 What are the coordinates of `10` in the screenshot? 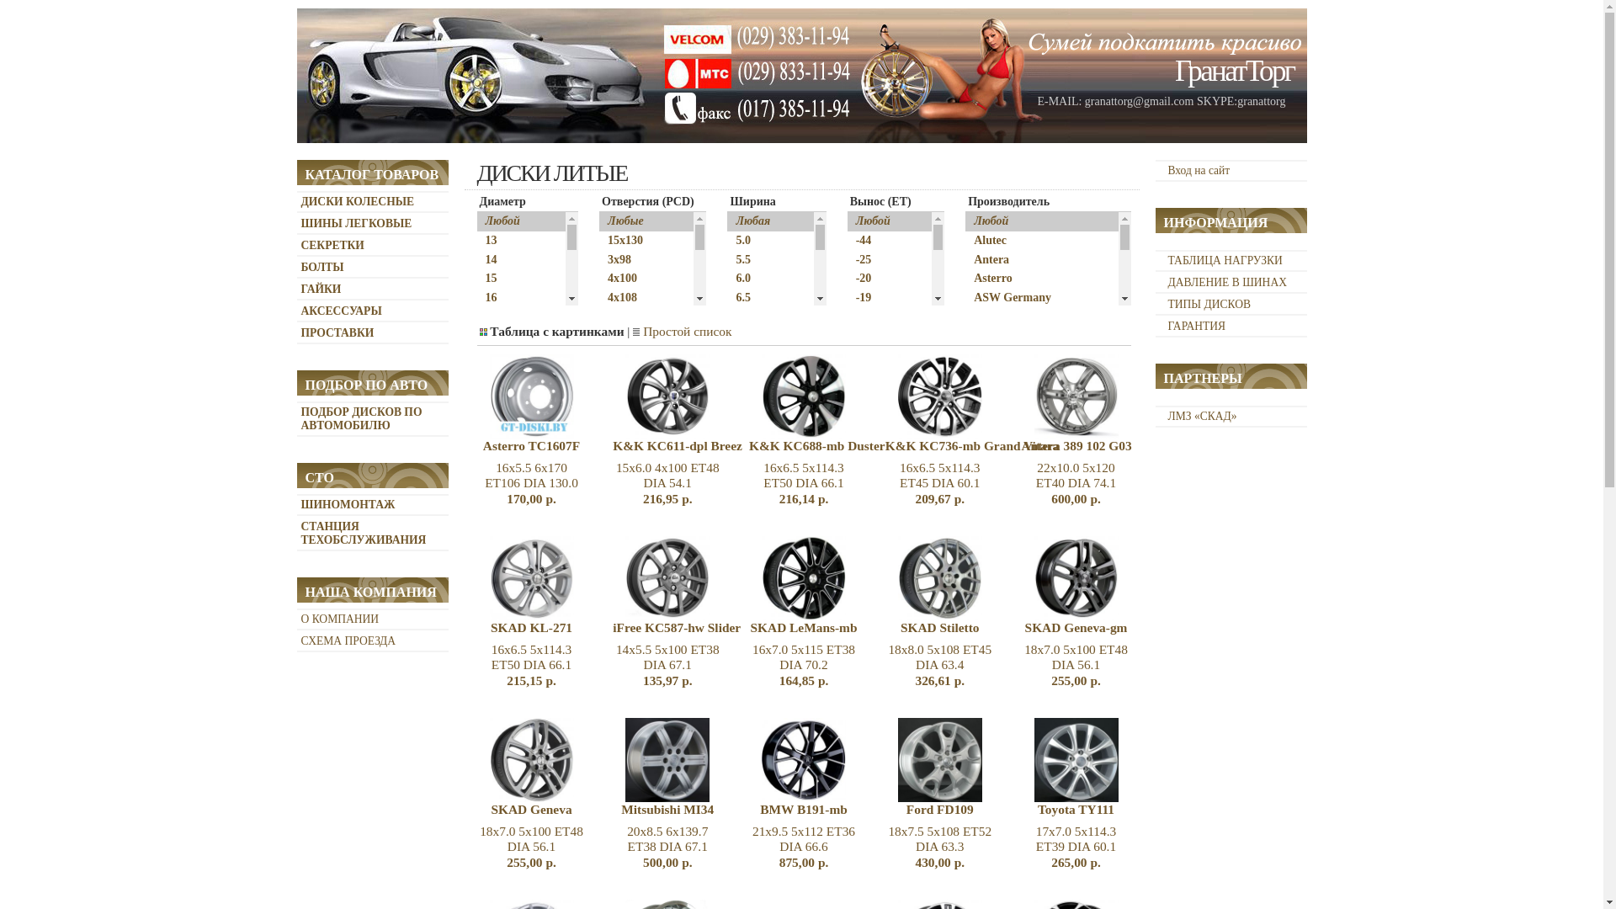 It's located at (875, 471).